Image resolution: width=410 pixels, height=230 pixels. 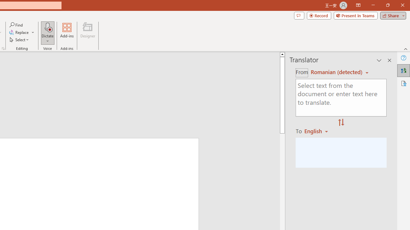 I want to click on Romanian, so click(x=318, y=131).